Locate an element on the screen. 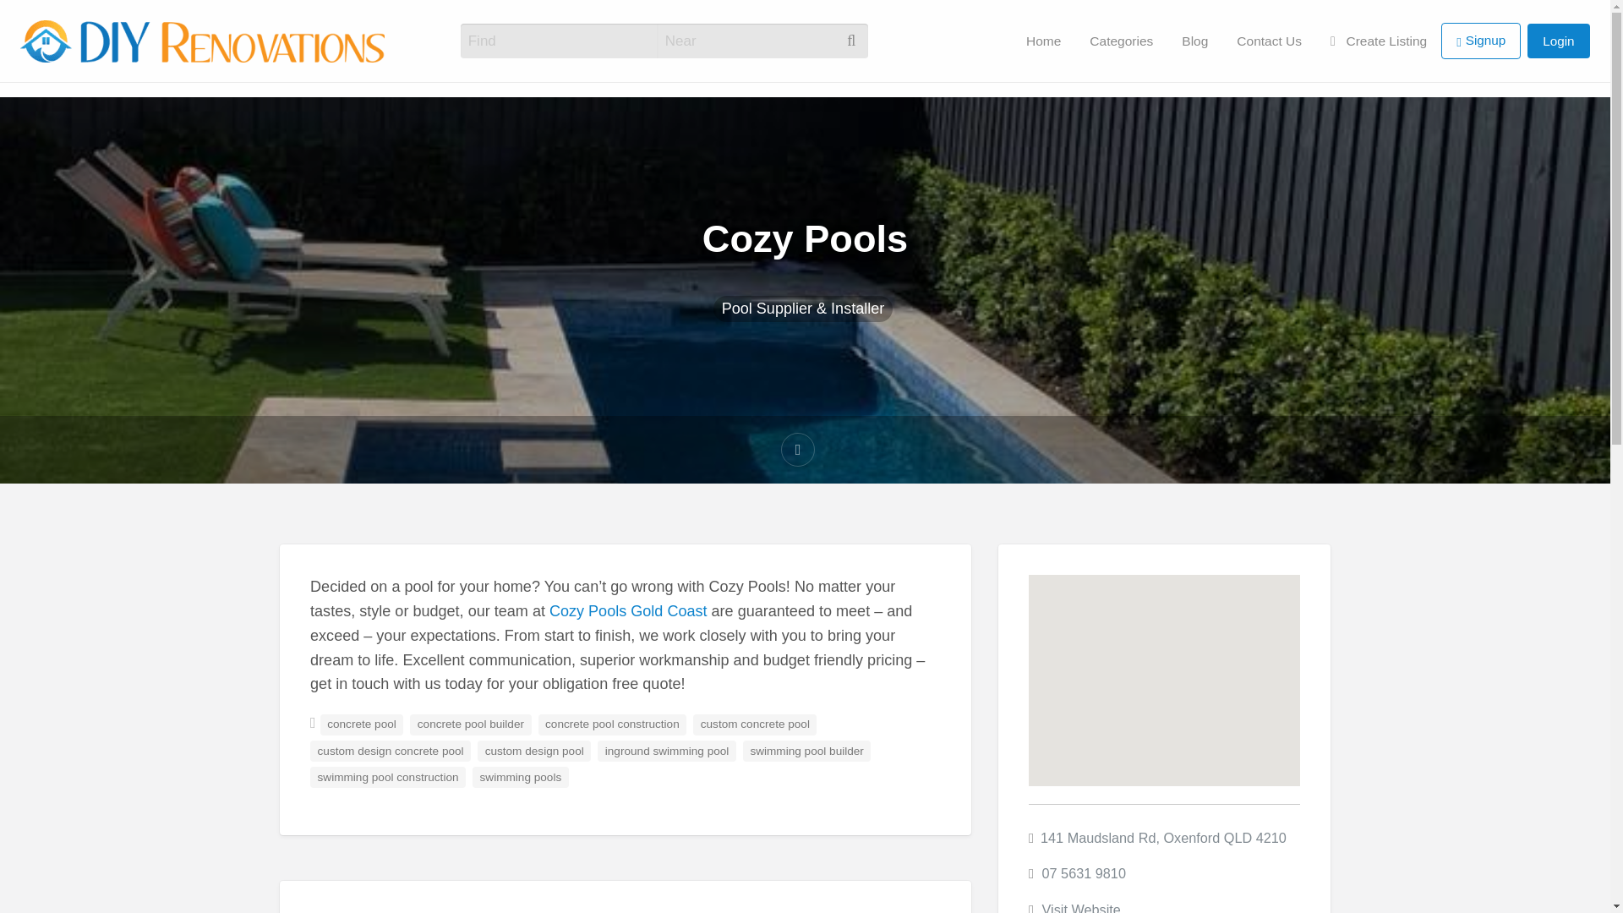  Create Listing is located at coordinates (1378, 41).